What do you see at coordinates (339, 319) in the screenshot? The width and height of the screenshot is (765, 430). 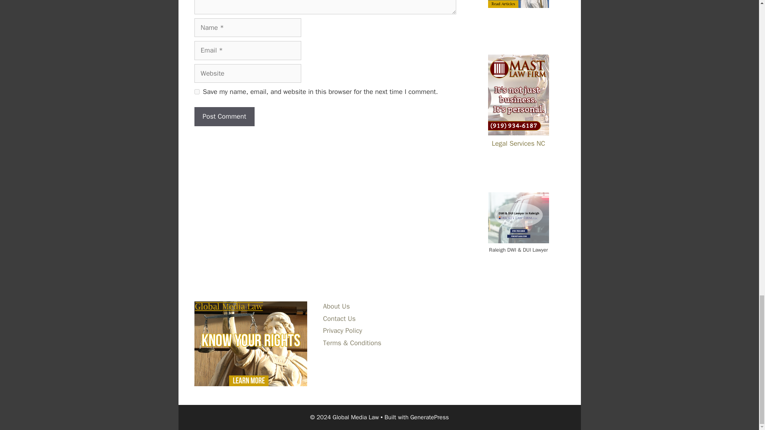 I see `Contact Us` at bounding box center [339, 319].